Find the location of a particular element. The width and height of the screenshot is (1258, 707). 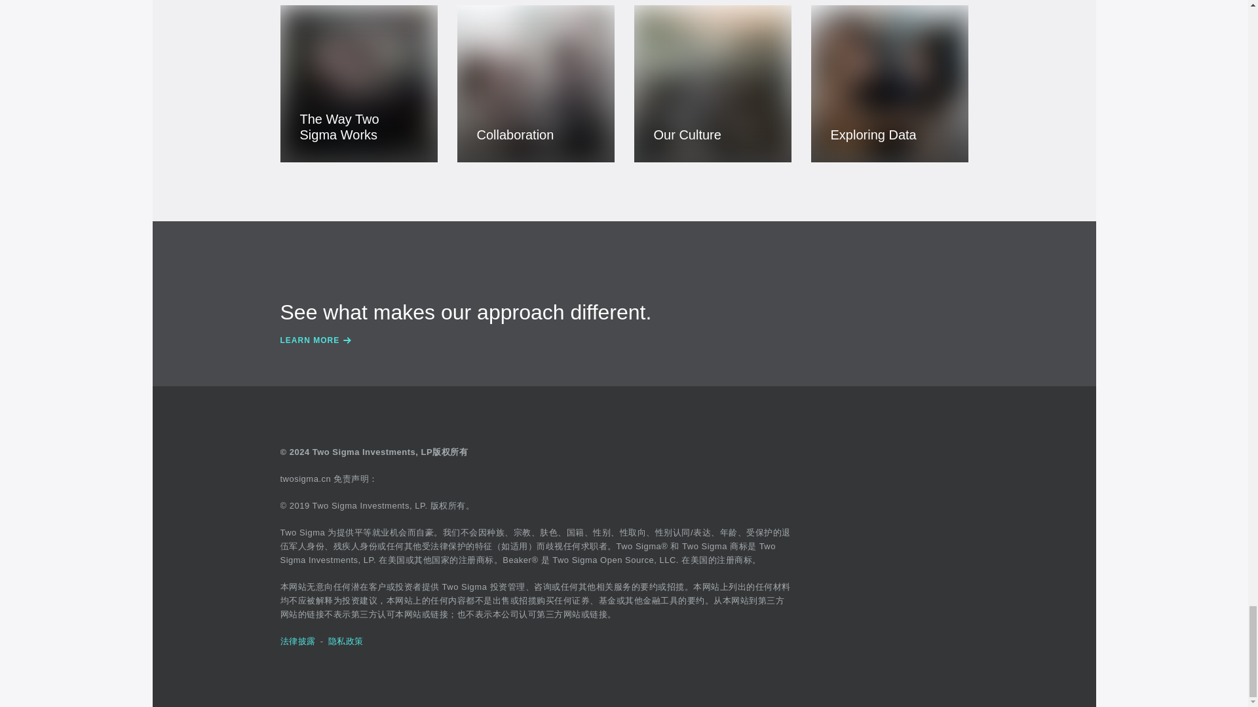

The Way Two Sigma Works is located at coordinates (359, 84).